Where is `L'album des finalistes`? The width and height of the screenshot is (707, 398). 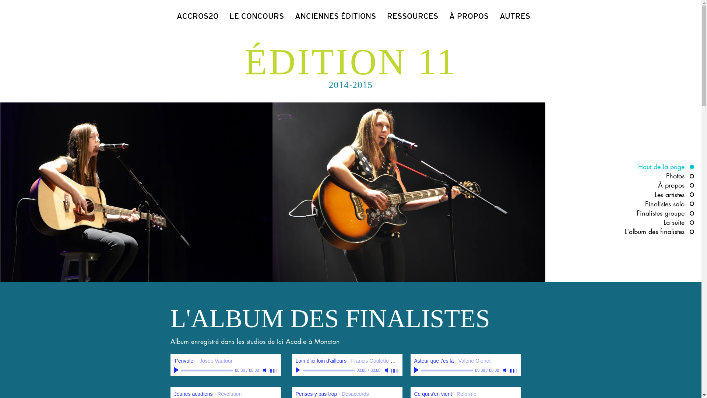 L'album des finalistes is located at coordinates (657, 231).